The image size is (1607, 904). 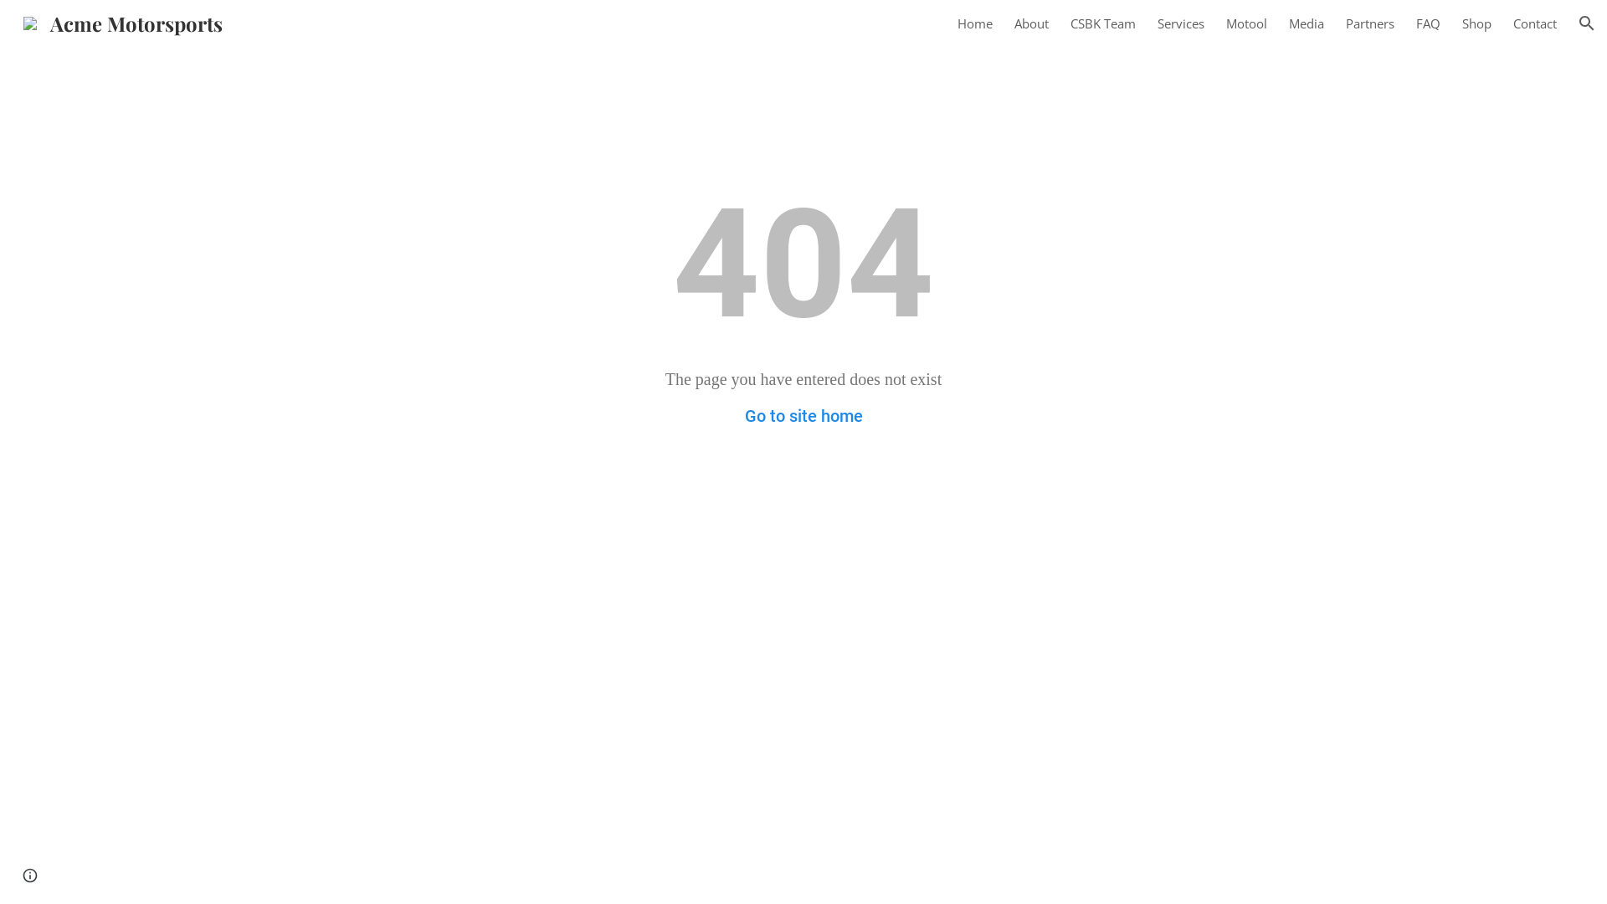 What do you see at coordinates (1535, 23) in the screenshot?
I see `Contact` at bounding box center [1535, 23].